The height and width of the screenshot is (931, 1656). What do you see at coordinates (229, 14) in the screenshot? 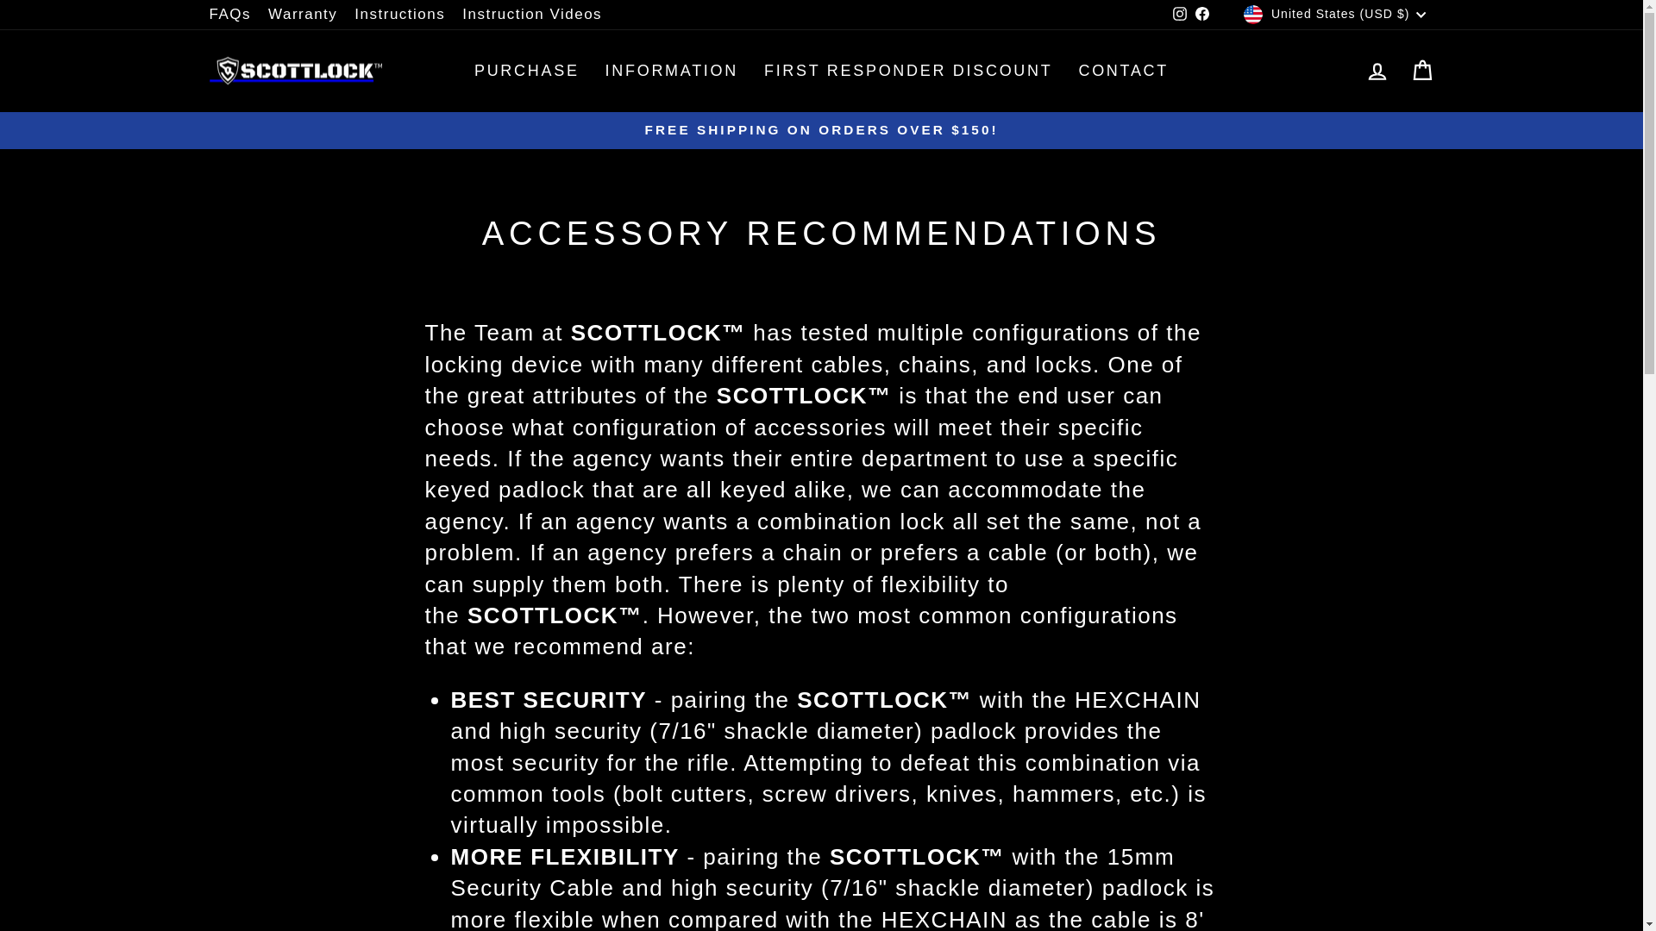
I see `FAQs` at bounding box center [229, 14].